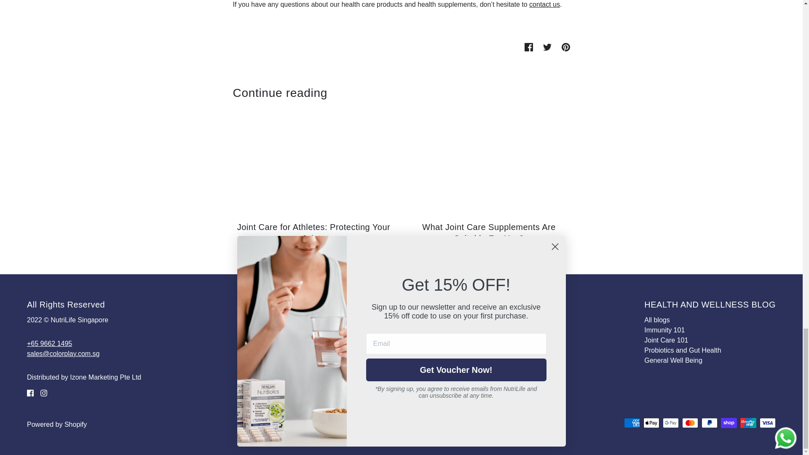 This screenshot has height=455, width=809. I want to click on Google Pay, so click(670, 423).